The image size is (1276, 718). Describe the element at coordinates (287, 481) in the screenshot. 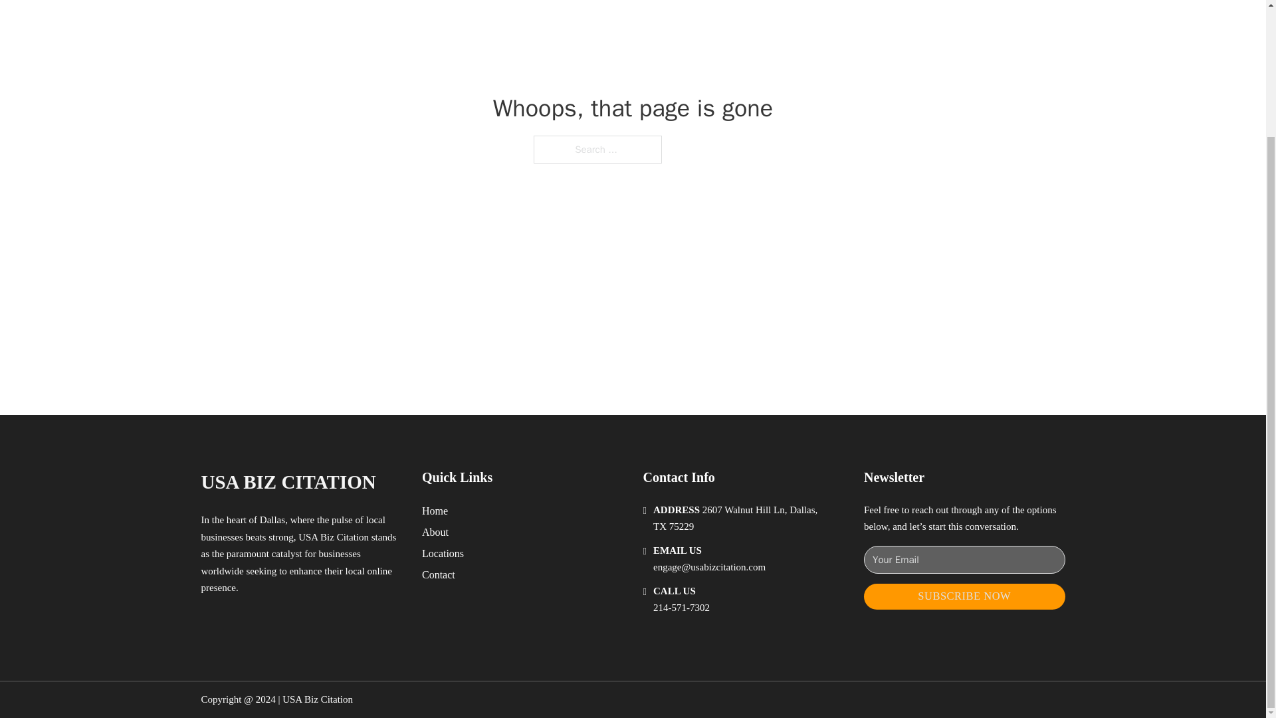

I see `USA BIZ CITATION` at that location.